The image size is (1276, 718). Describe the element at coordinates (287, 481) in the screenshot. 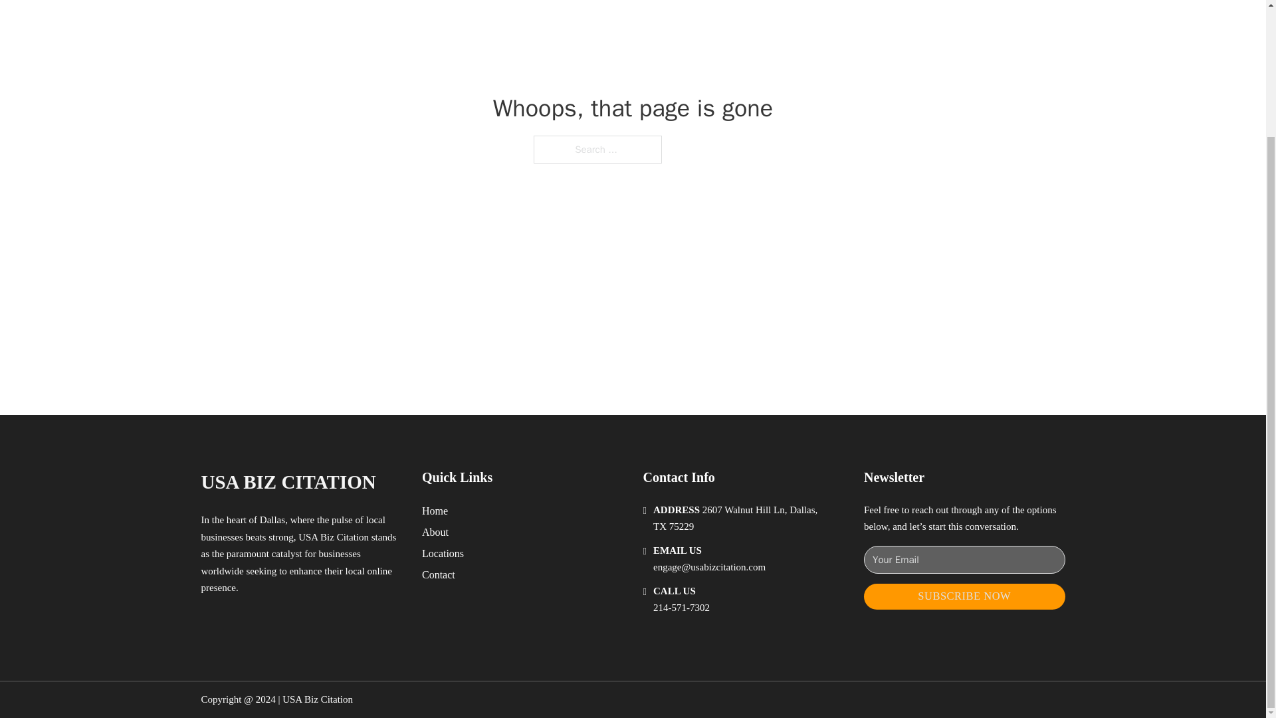

I see `USA BIZ CITATION` at that location.